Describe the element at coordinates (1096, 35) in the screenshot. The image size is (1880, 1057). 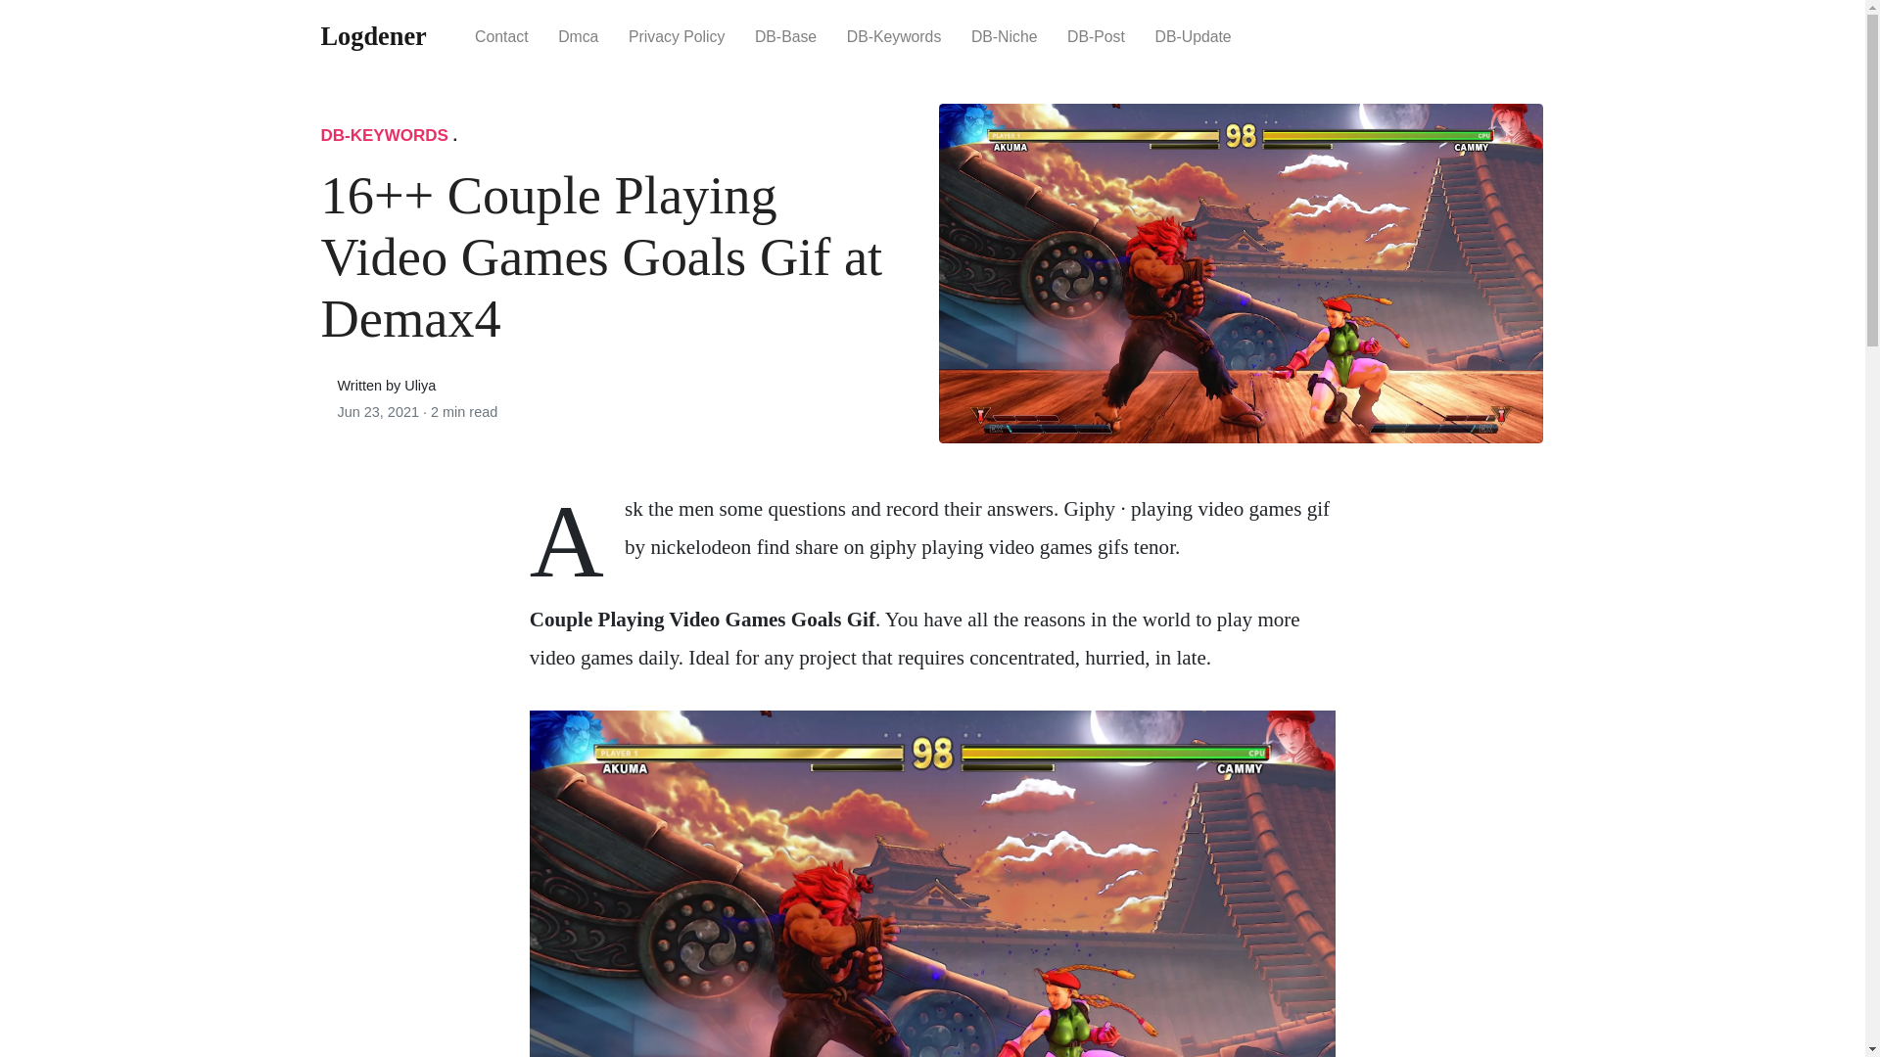
I see `DB-Post` at that location.